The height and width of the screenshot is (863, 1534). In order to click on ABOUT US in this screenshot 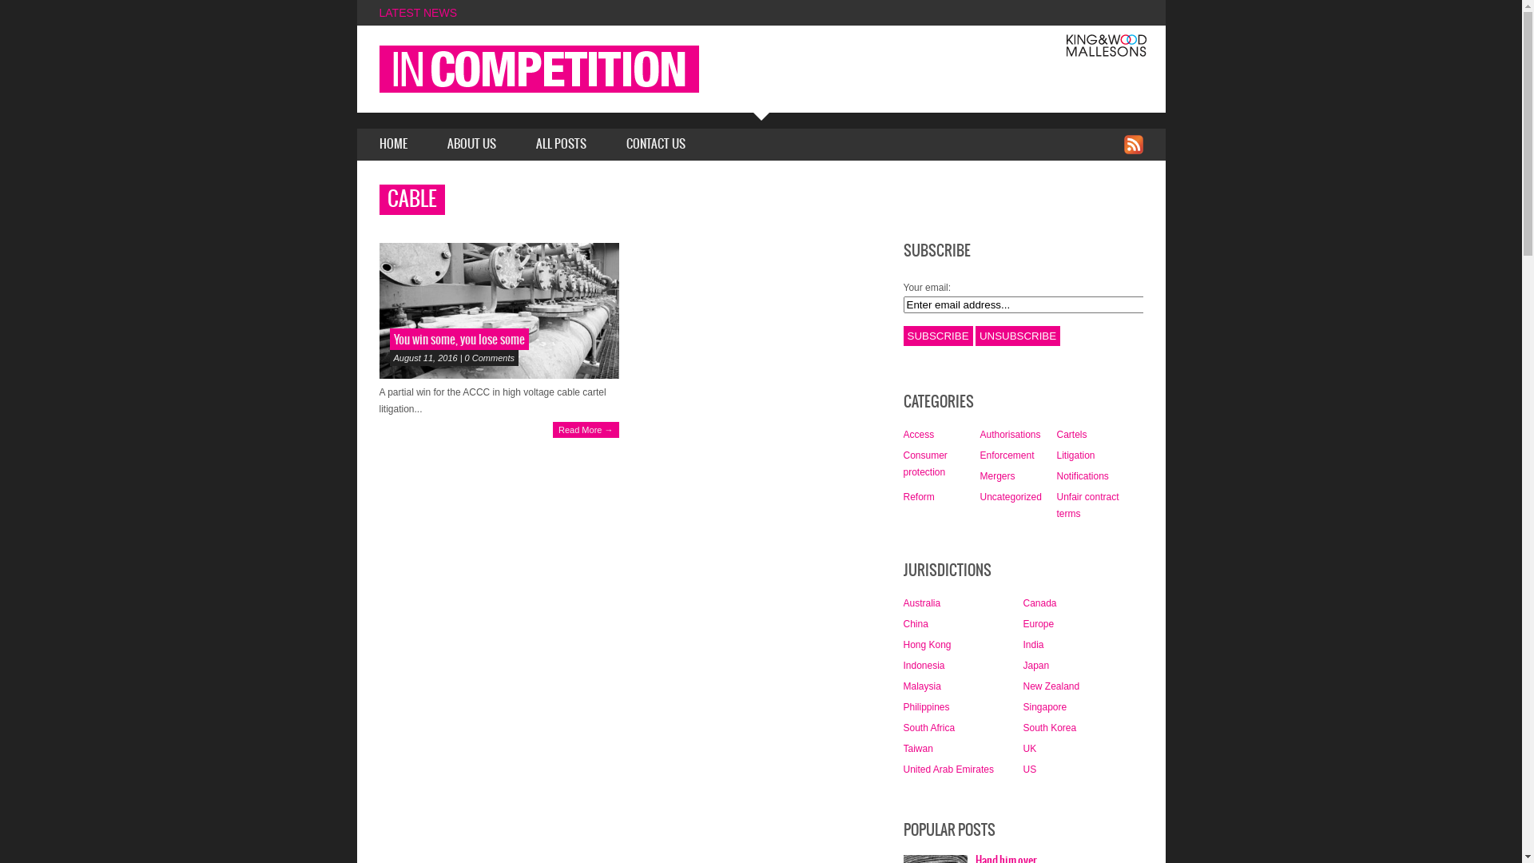, I will do `click(471, 145)`.